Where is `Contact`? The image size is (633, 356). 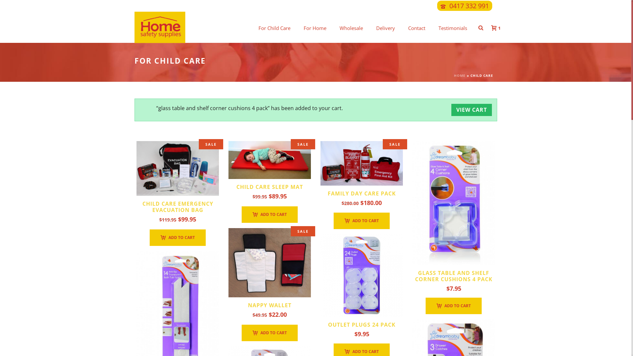 Contact is located at coordinates (417, 28).